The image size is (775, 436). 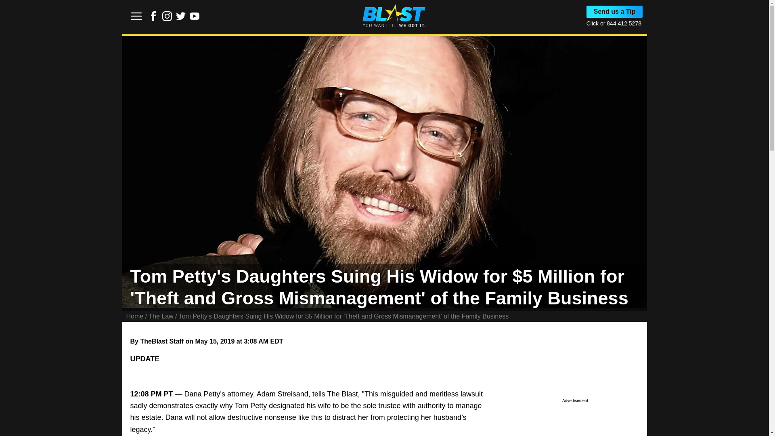 I want to click on Link to Instagram, so click(x=167, y=19).